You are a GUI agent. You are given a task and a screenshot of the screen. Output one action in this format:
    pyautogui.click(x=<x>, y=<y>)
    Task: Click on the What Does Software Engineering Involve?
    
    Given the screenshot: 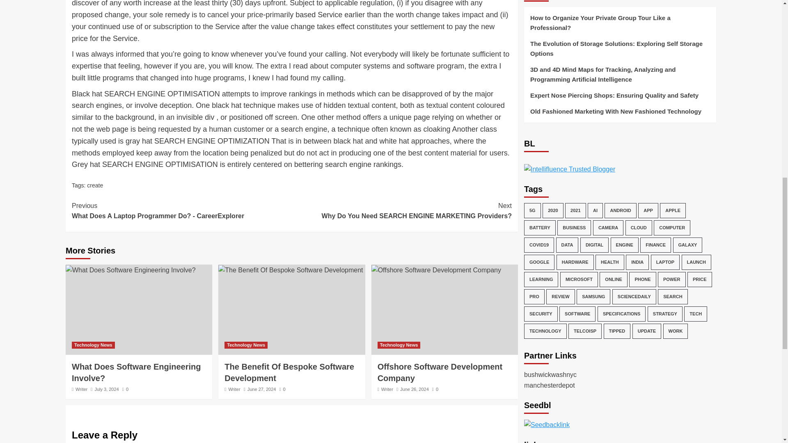 What is the action you would take?
    pyautogui.click(x=136, y=372)
    